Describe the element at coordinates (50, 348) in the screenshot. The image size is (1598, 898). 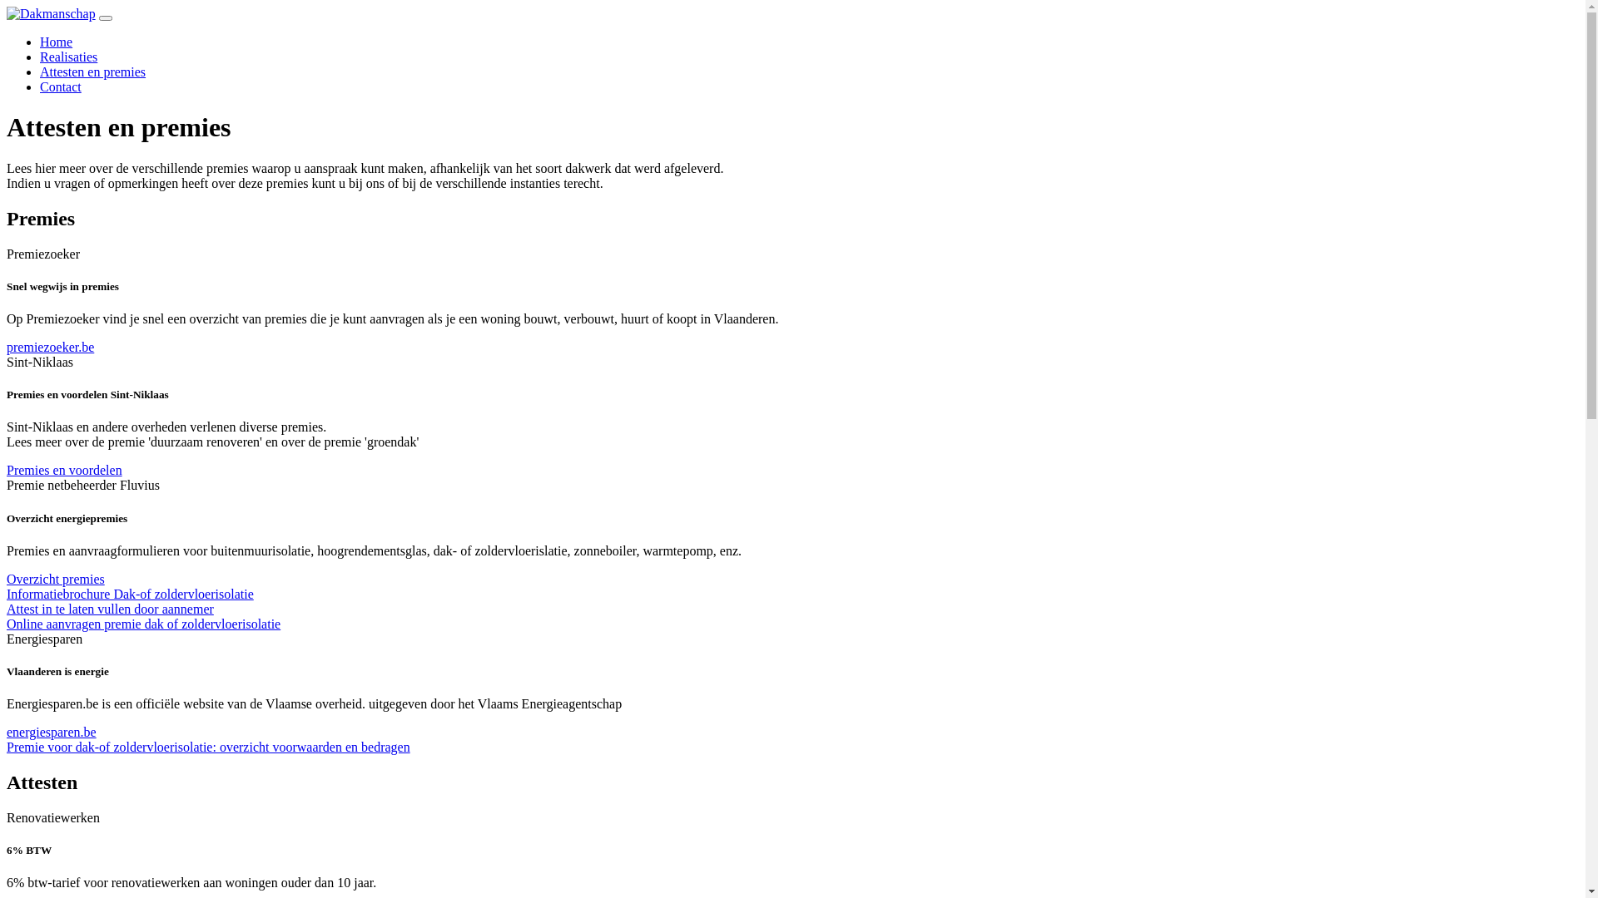
I see `premiezoeker.be` at that location.